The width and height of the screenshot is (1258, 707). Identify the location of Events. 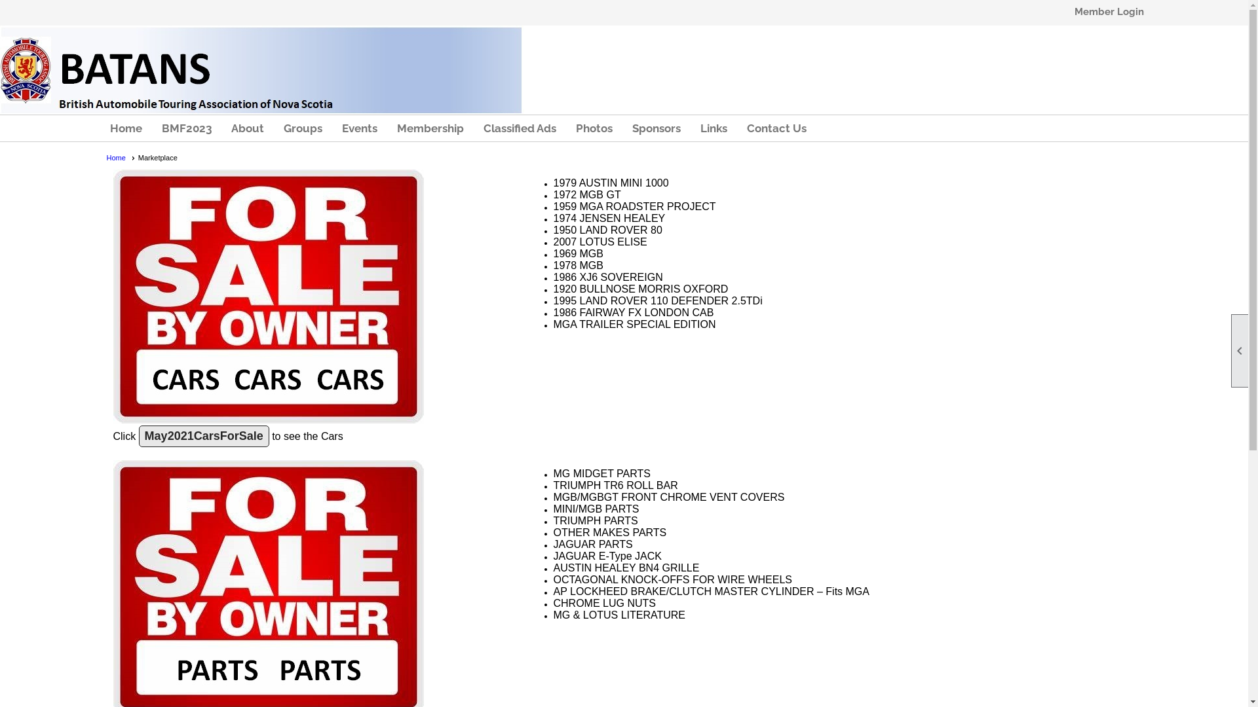
(360, 128).